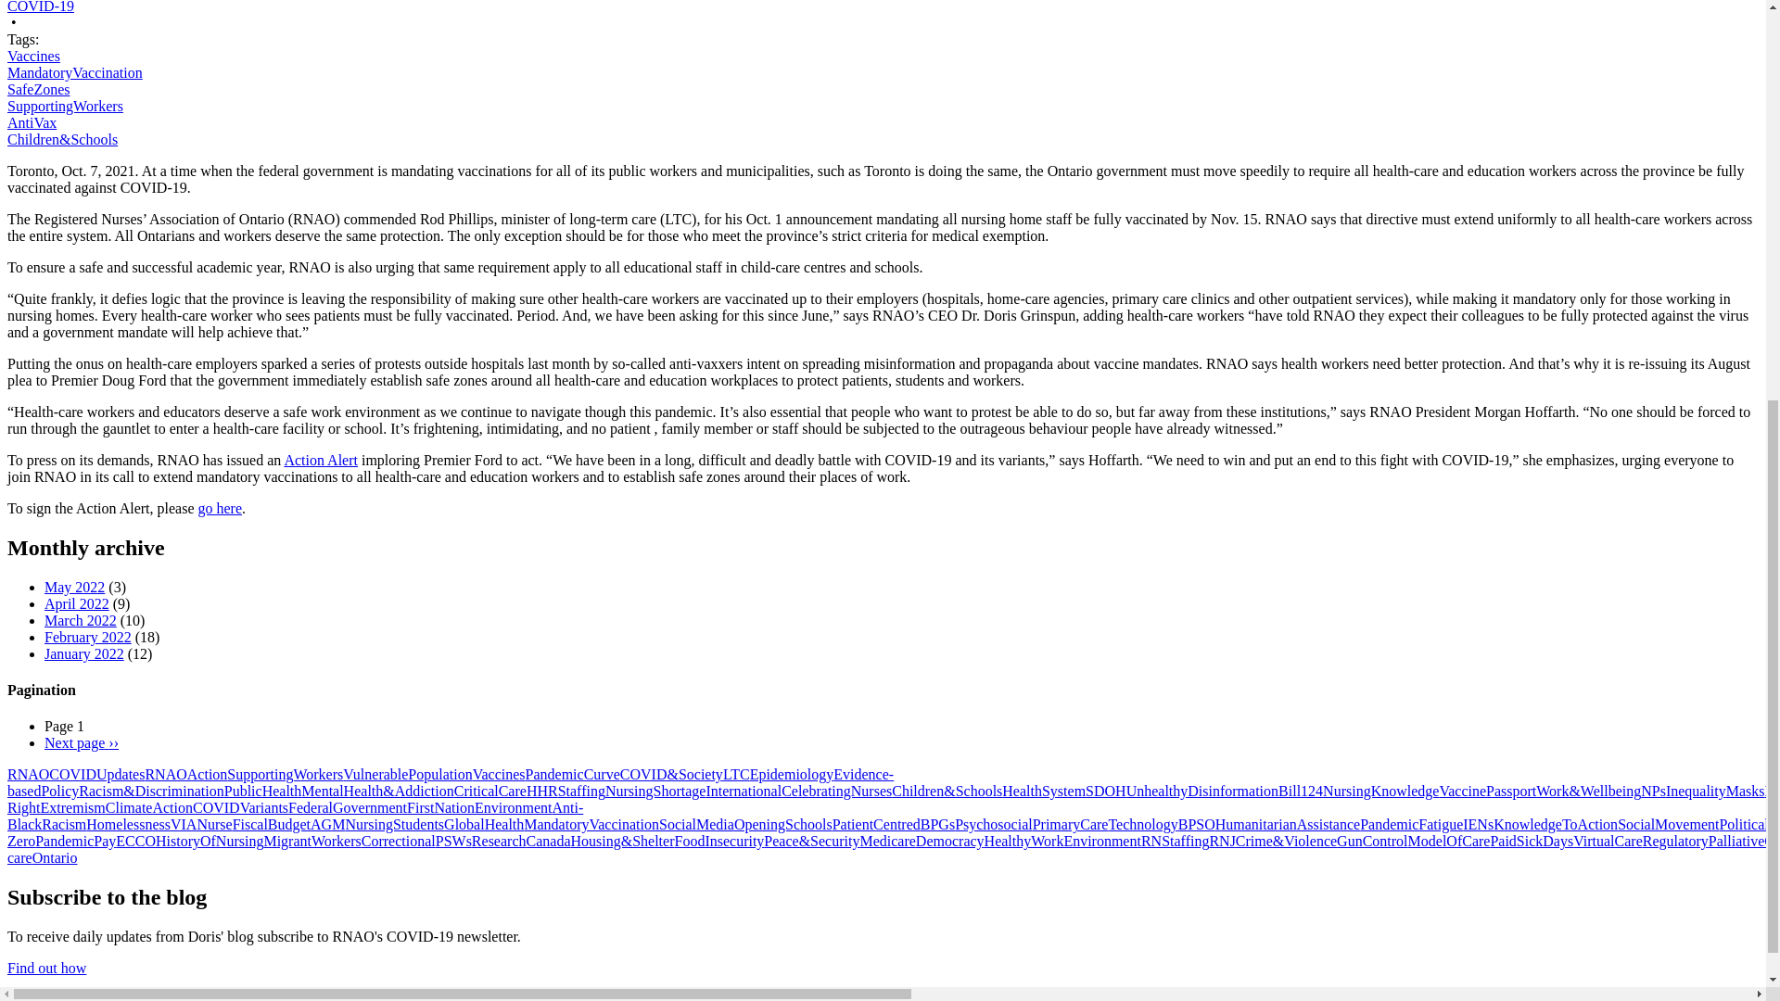 This screenshot has height=1001, width=1780. What do you see at coordinates (84, 653) in the screenshot?
I see `January 2022` at bounding box center [84, 653].